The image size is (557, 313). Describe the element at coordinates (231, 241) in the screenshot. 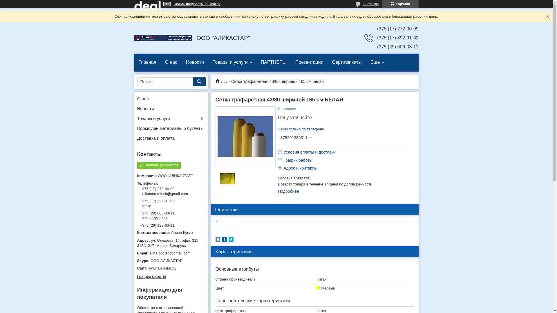

I see `twitter` at that location.